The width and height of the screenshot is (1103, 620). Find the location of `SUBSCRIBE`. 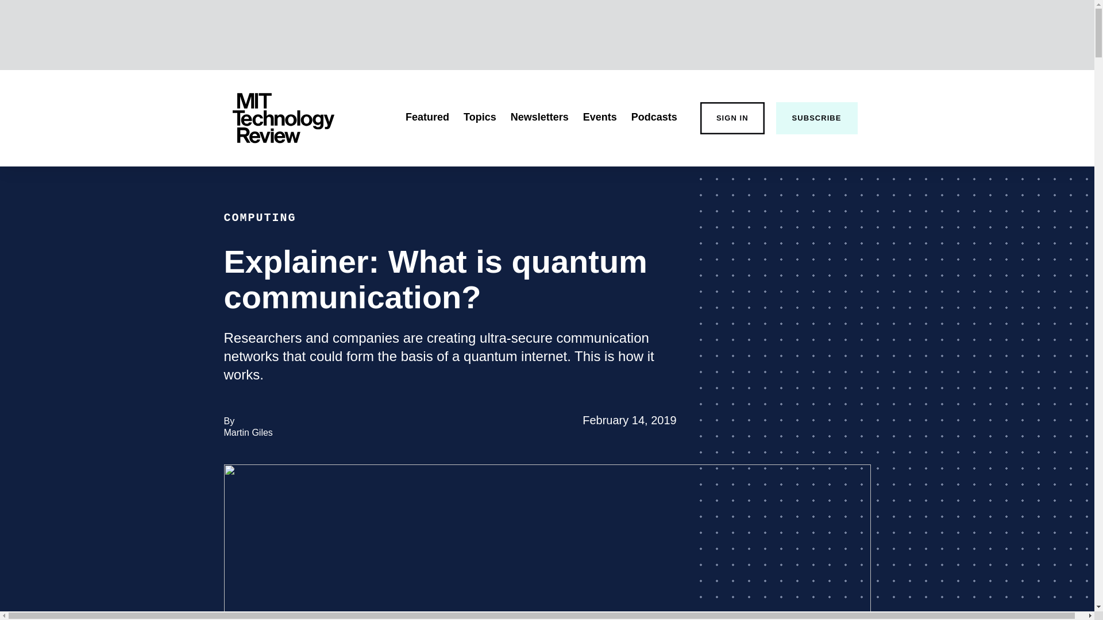

SUBSCRIBE is located at coordinates (480, 117).